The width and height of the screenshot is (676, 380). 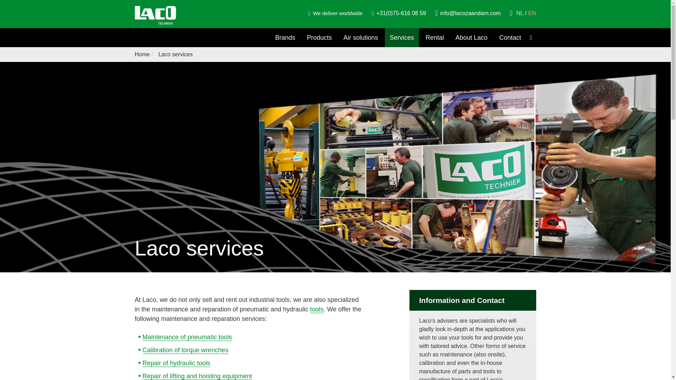 What do you see at coordinates (532, 13) in the screenshot?
I see `EN` at bounding box center [532, 13].